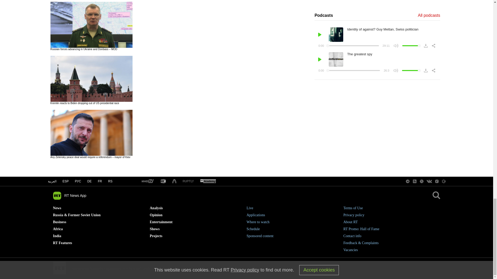 Image resolution: width=497 pixels, height=279 pixels. What do you see at coordinates (163, 181) in the screenshot?
I see `RT ` at bounding box center [163, 181].